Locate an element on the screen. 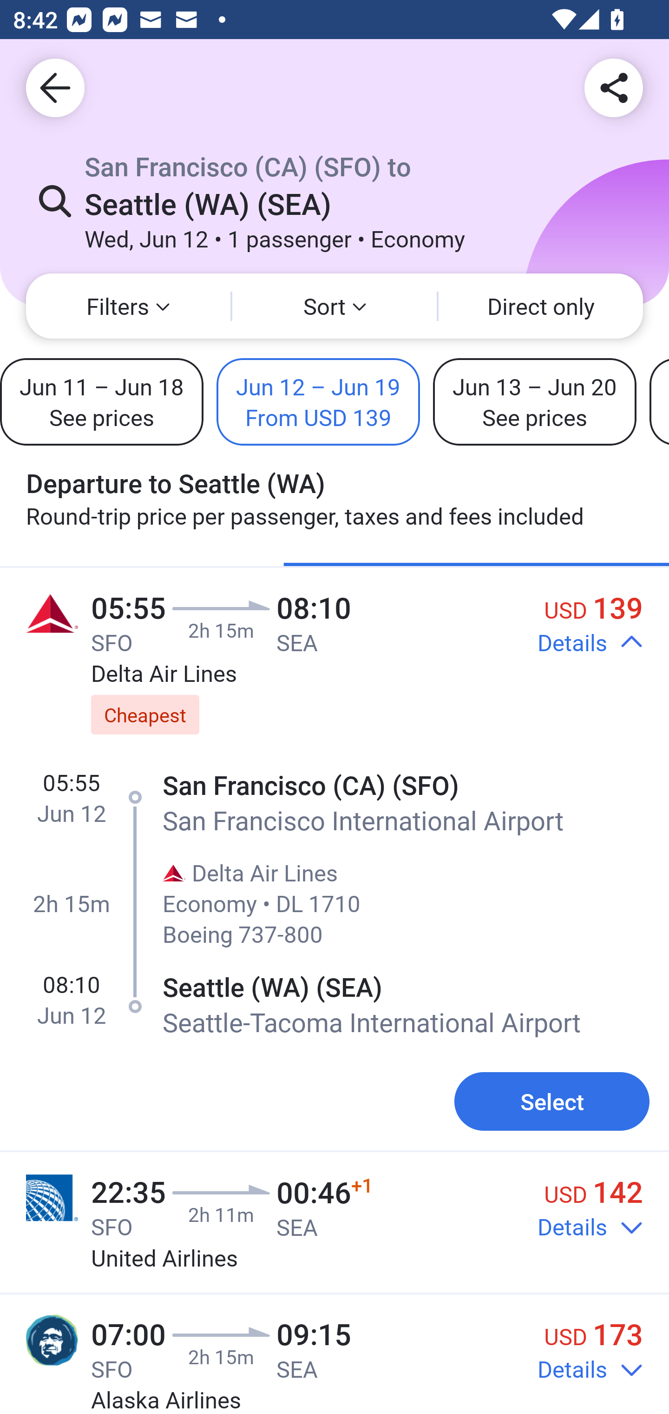 The image size is (669, 1414). Jun 11 – Jun 18 See prices is located at coordinates (101, 401).